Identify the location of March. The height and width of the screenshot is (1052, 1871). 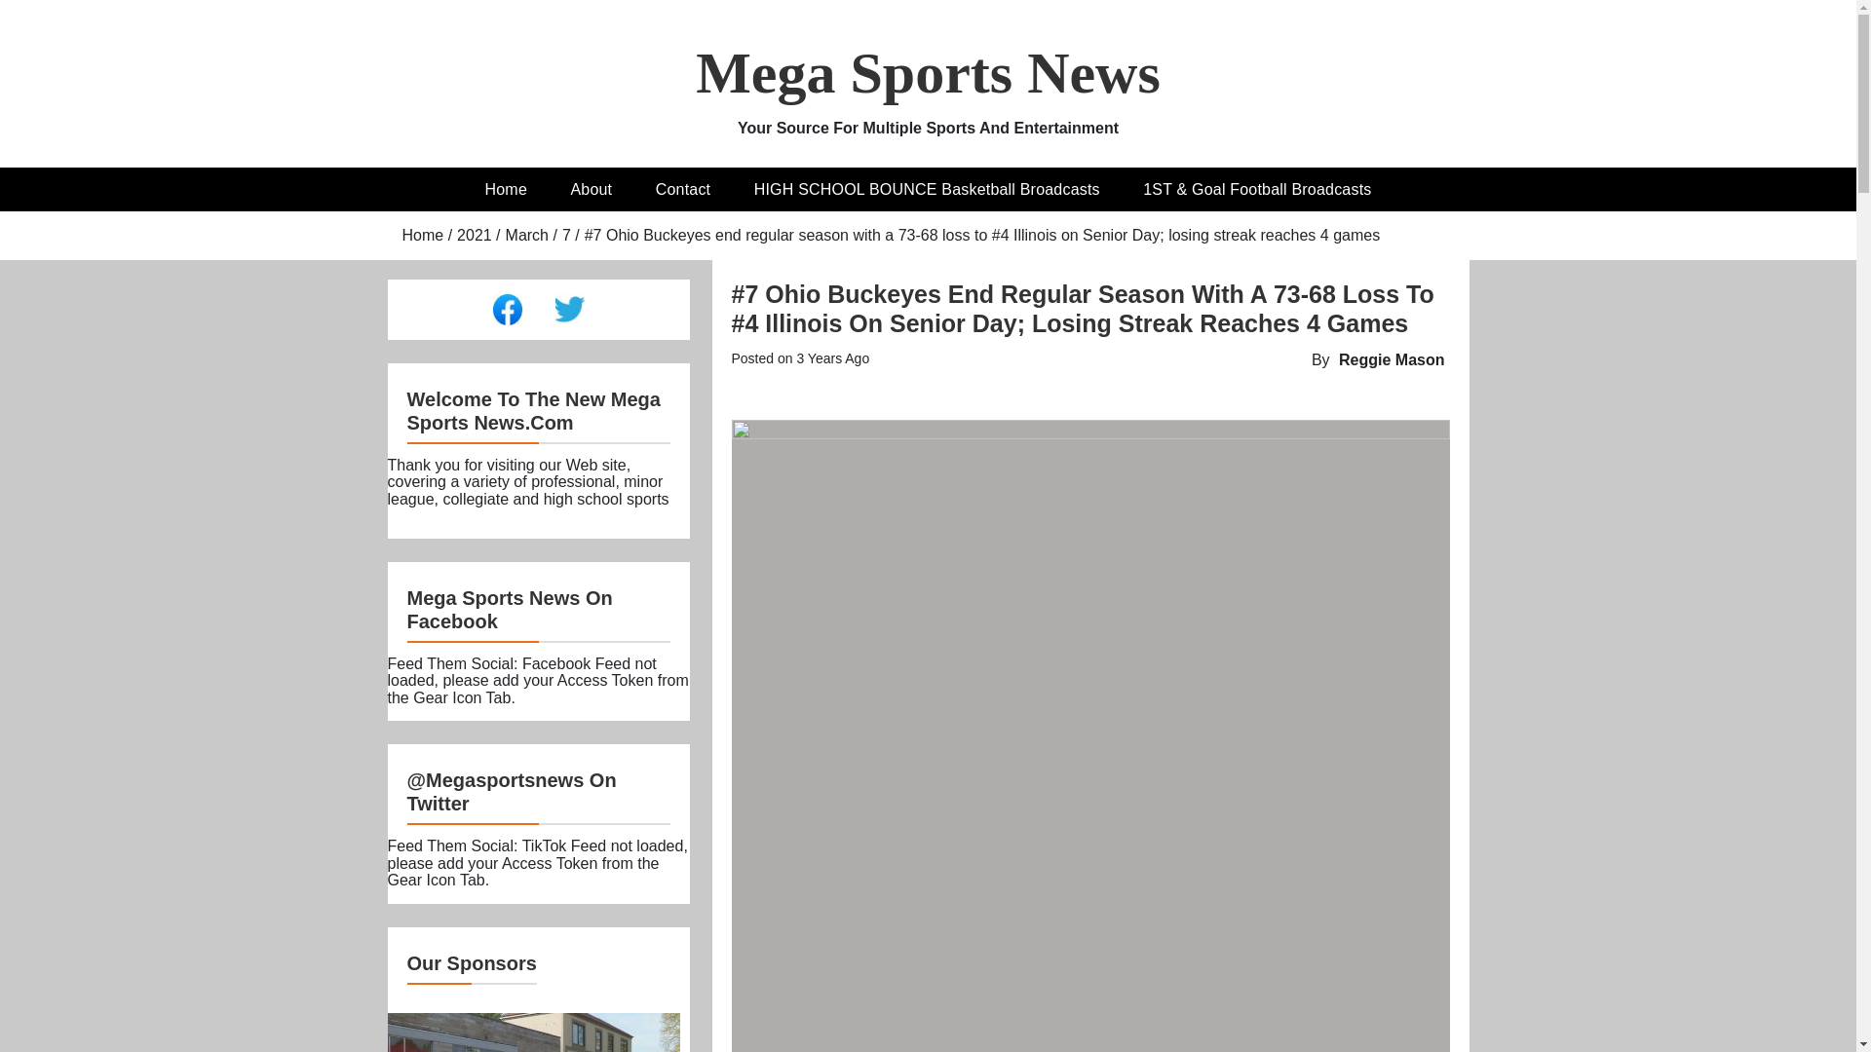
(526, 235).